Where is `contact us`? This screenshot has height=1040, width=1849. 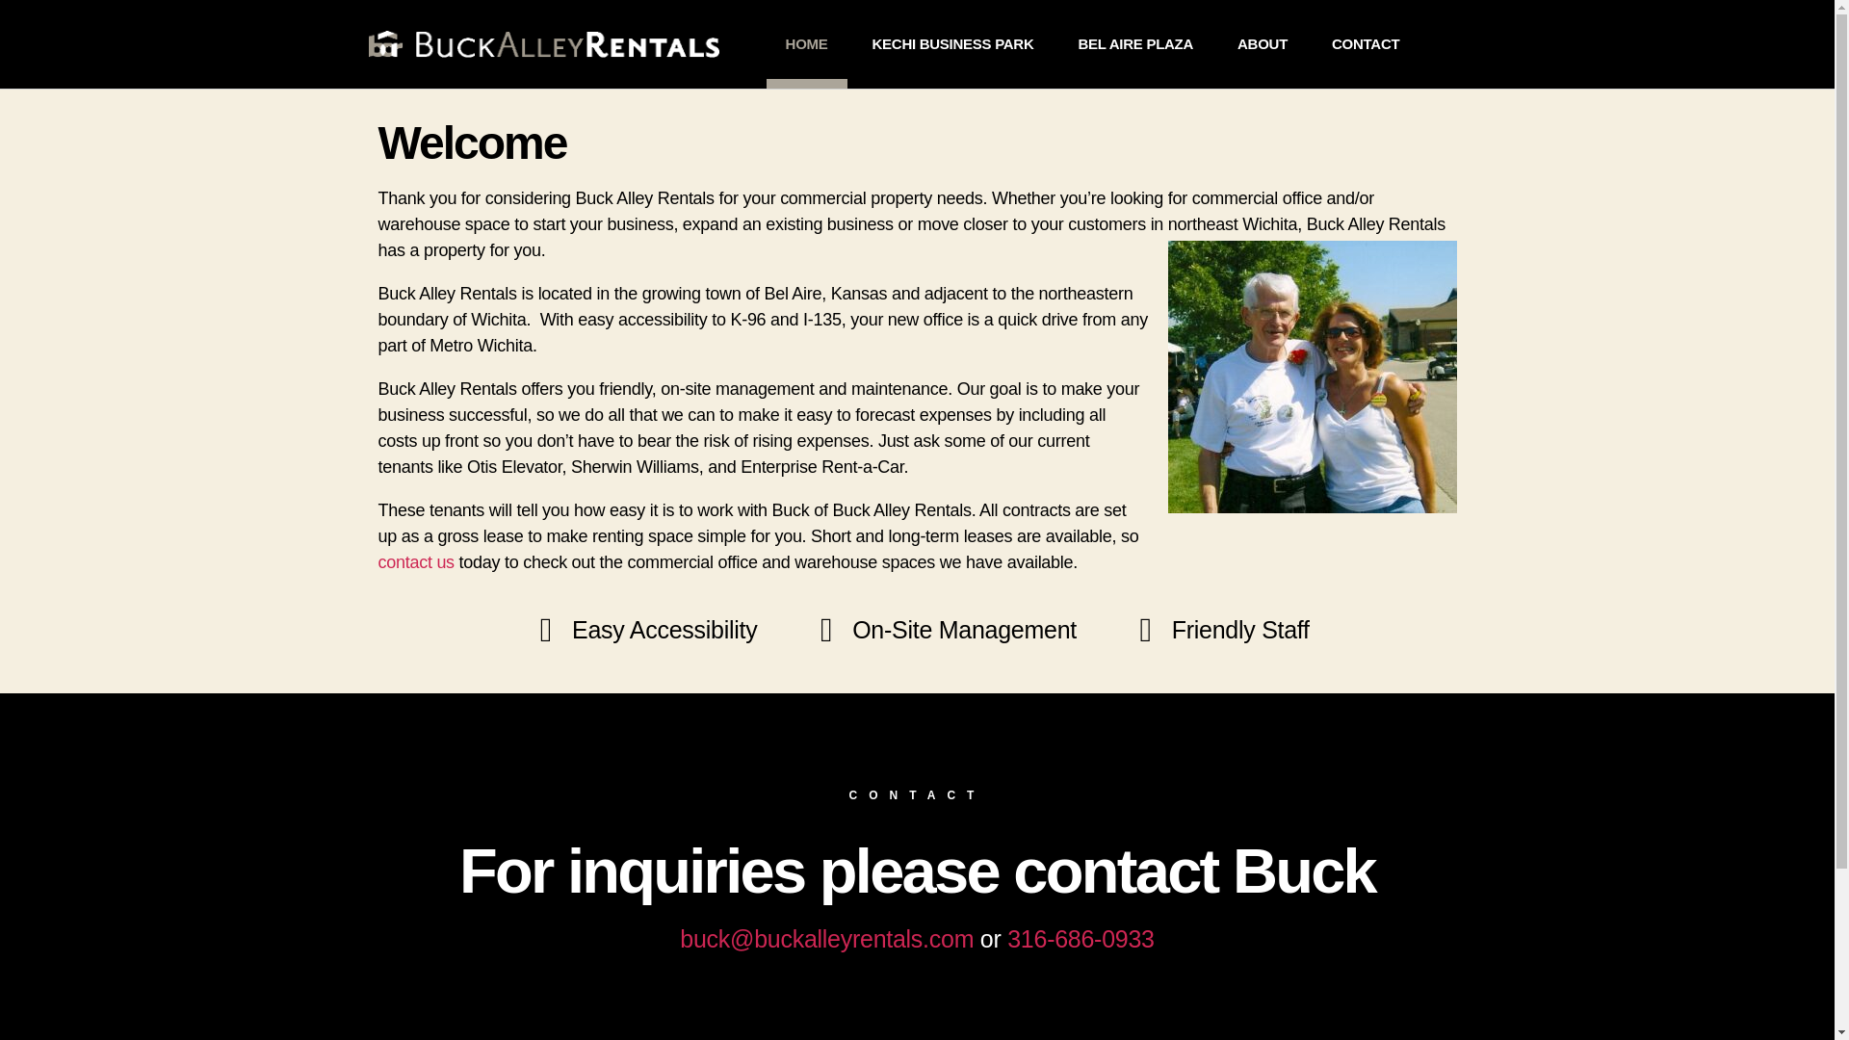 contact us is located at coordinates (414, 562).